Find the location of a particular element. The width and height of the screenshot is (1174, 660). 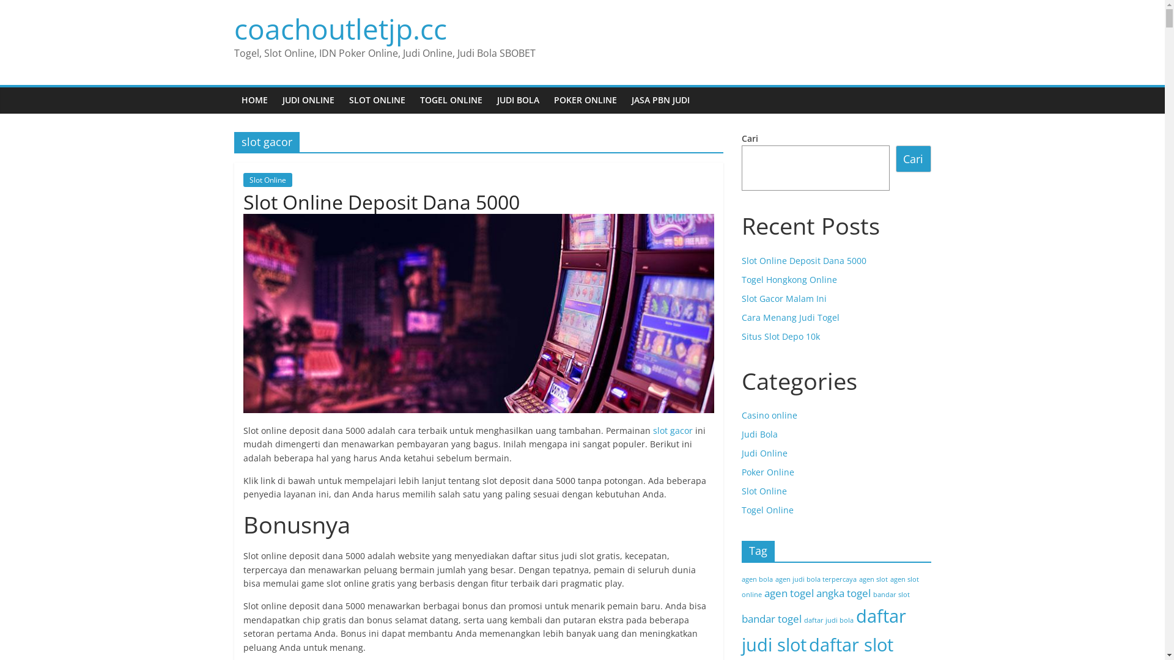

agen judi bola terpercaya is located at coordinates (816, 579).